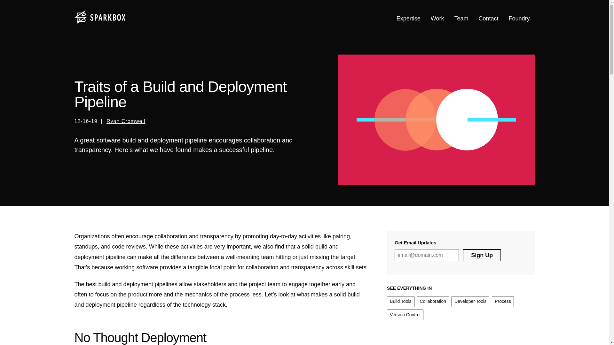 This screenshot has width=614, height=345. I want to click on Build Tools, so click(400, 302).